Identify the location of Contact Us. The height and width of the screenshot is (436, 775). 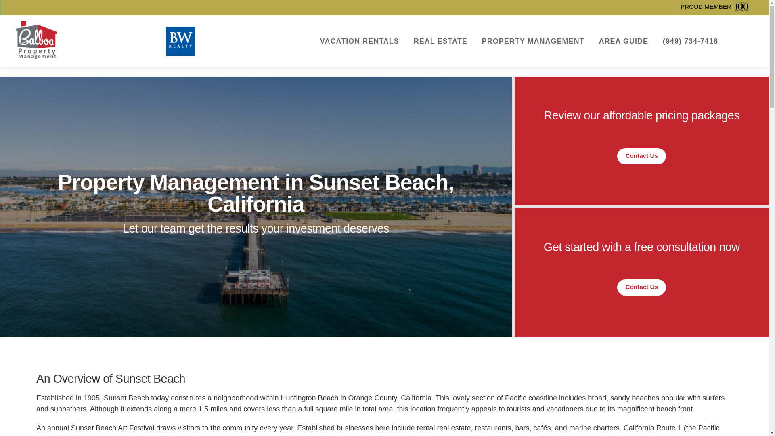
(641, 287).